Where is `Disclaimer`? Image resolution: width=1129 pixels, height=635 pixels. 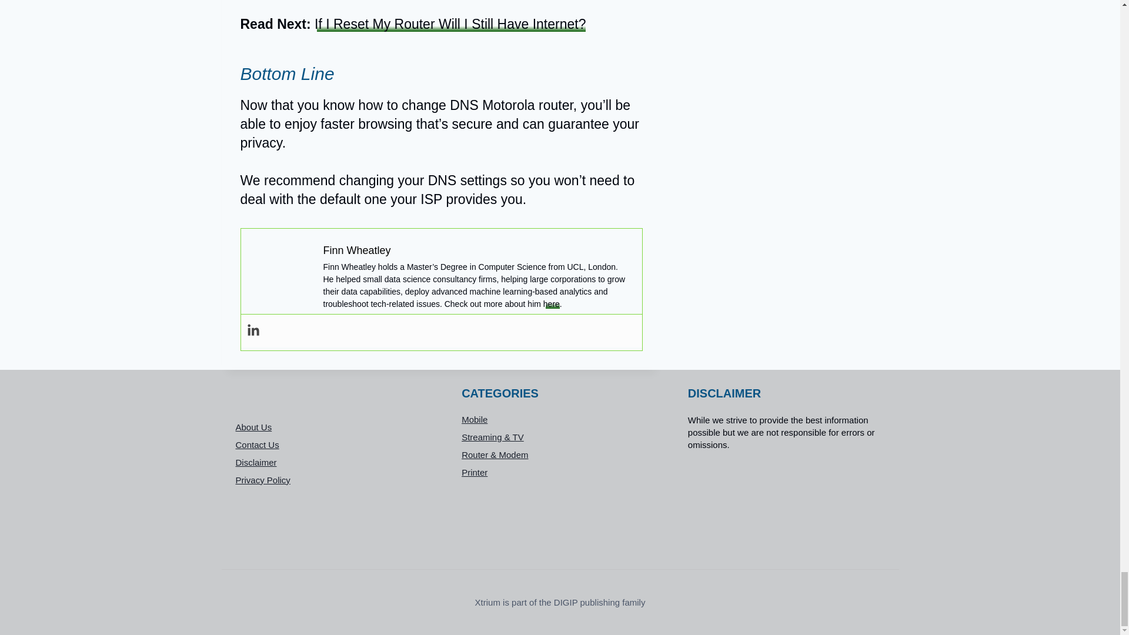
Disclaimer is located at coordinates (333, 462).